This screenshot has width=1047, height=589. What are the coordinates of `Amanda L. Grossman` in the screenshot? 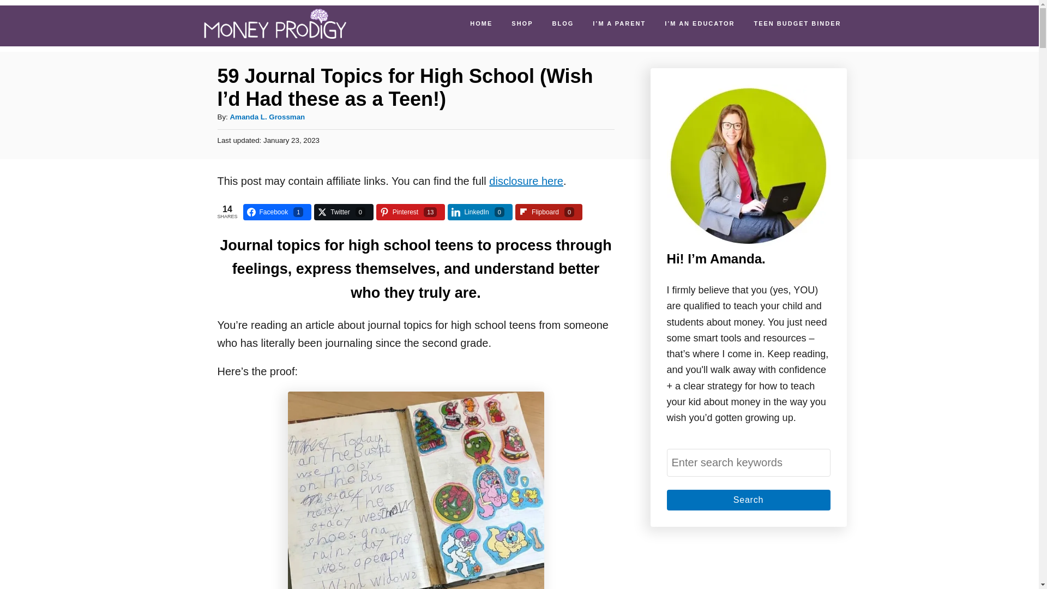 It's located at (267, 117).